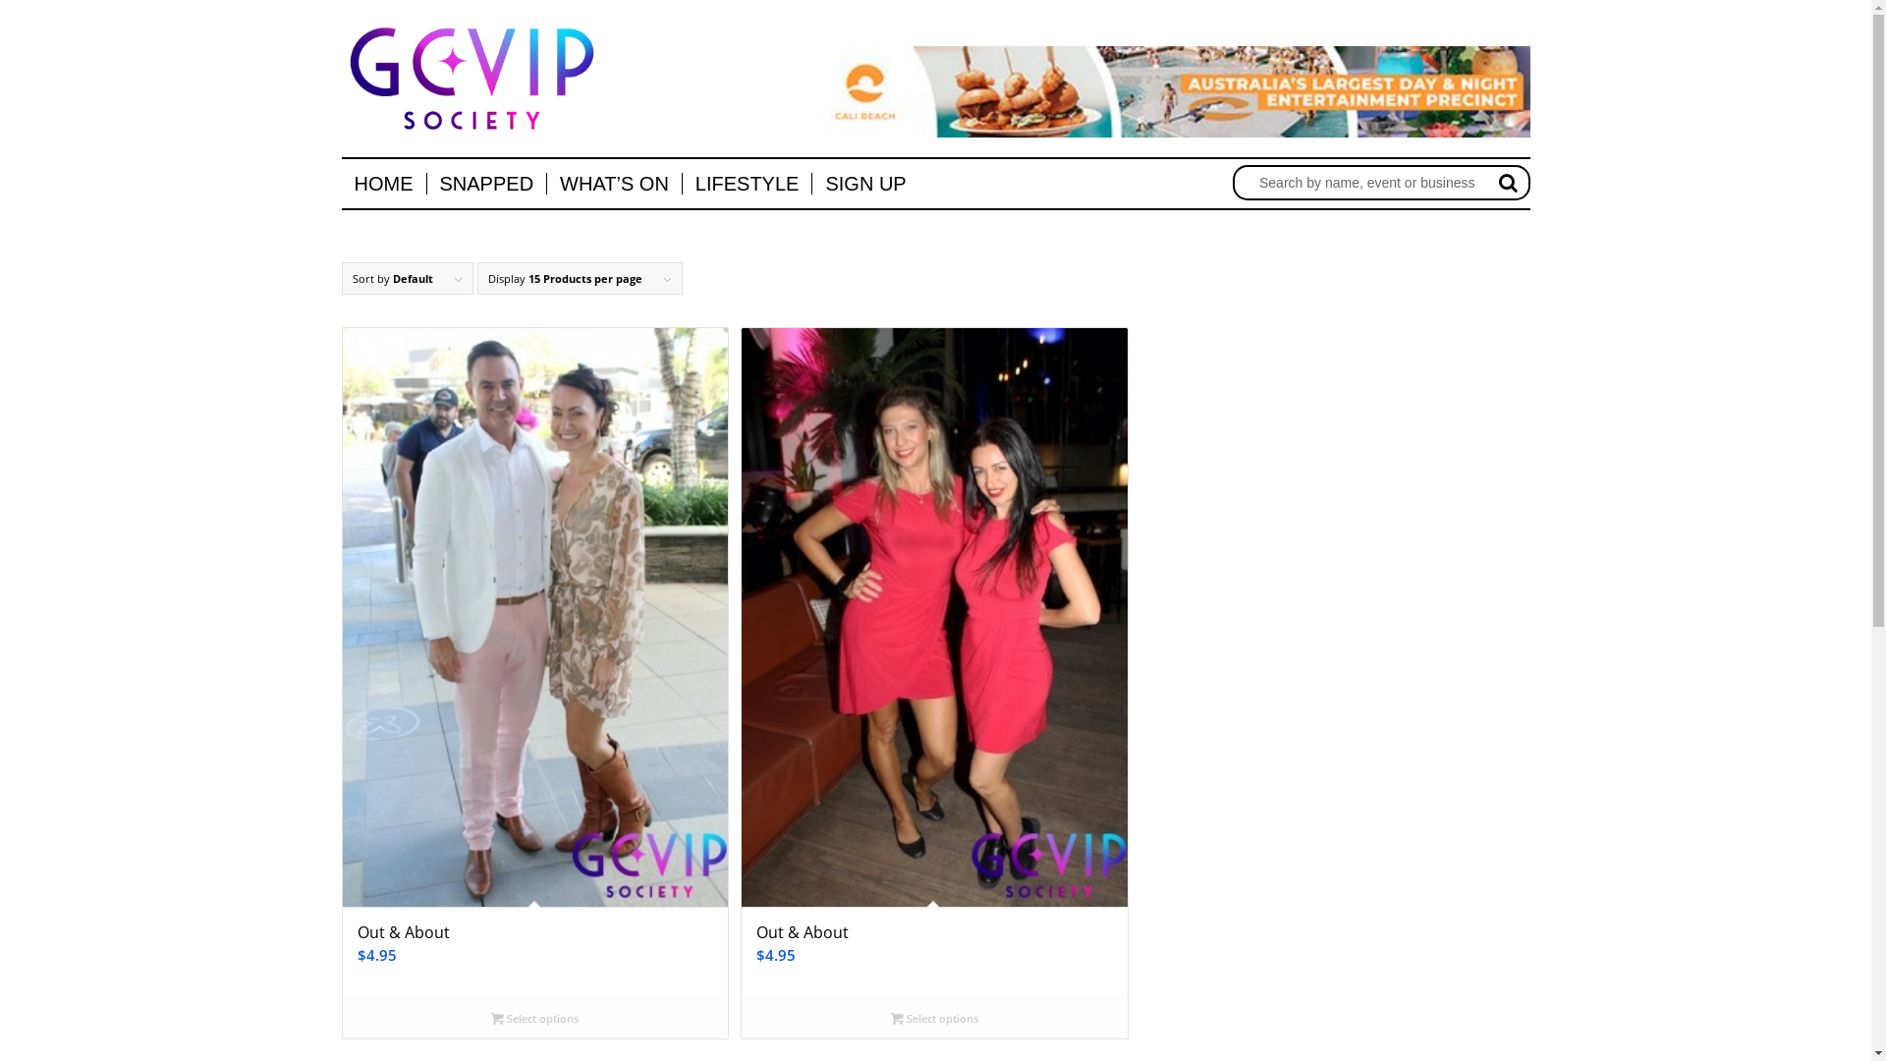 The image size is (1886, 1061). Describe the element at coordinates (934, 662) in the screenshot. I see `Out & About
$4.95` at that location.